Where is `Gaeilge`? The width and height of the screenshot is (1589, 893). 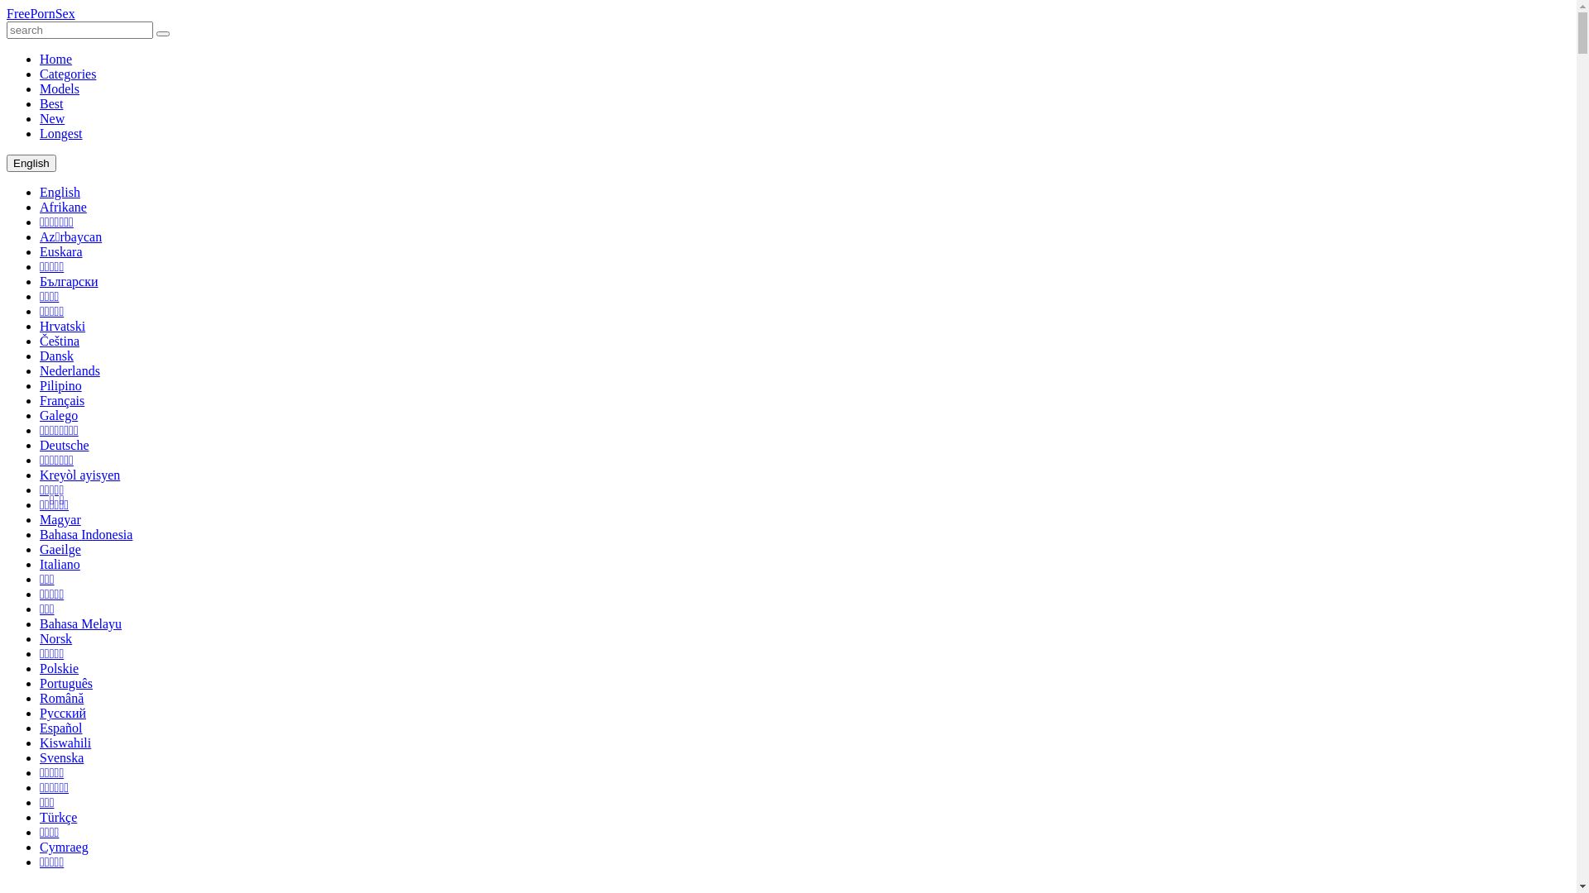
Gaeilge is located at coordinates (60, 549).